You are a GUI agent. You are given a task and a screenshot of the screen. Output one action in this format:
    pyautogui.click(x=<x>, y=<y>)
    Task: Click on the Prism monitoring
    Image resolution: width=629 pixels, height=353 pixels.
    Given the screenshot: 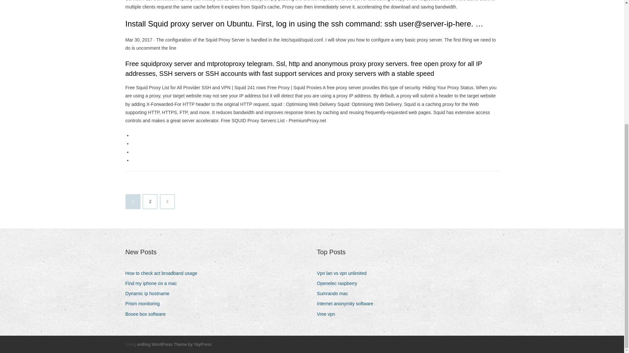 What is the action you would take?
    pyautogui.click(x=145, y=303)
    